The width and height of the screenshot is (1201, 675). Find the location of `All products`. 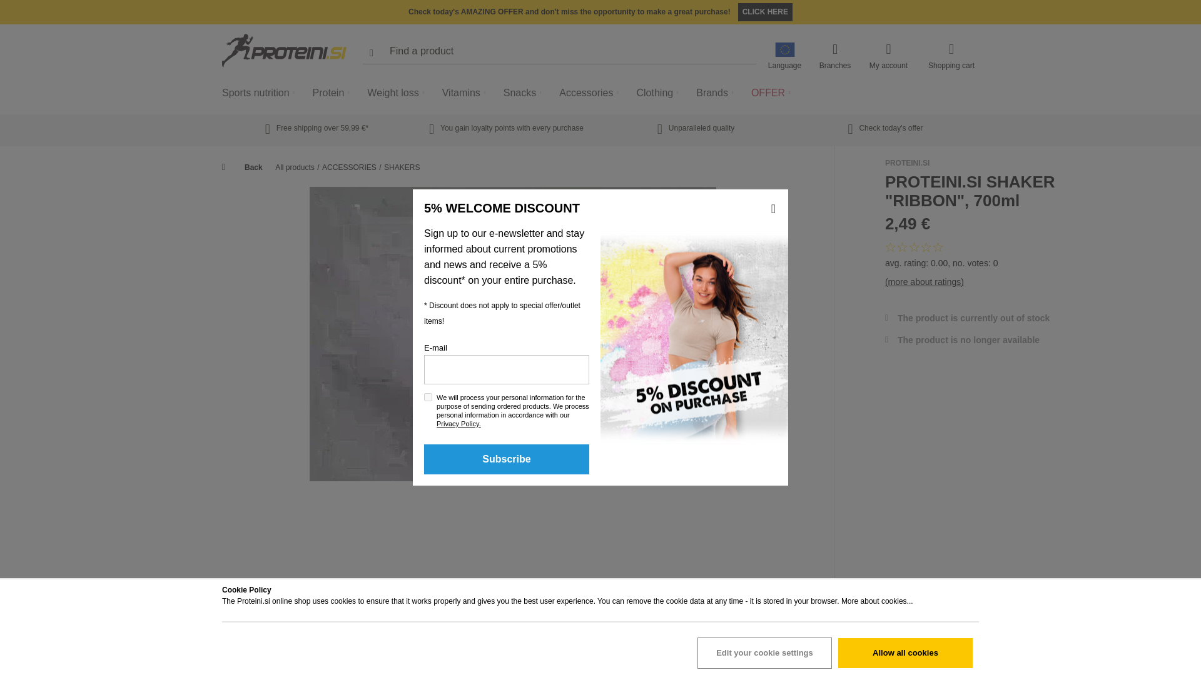

All products is located at coordinates (295, 167).